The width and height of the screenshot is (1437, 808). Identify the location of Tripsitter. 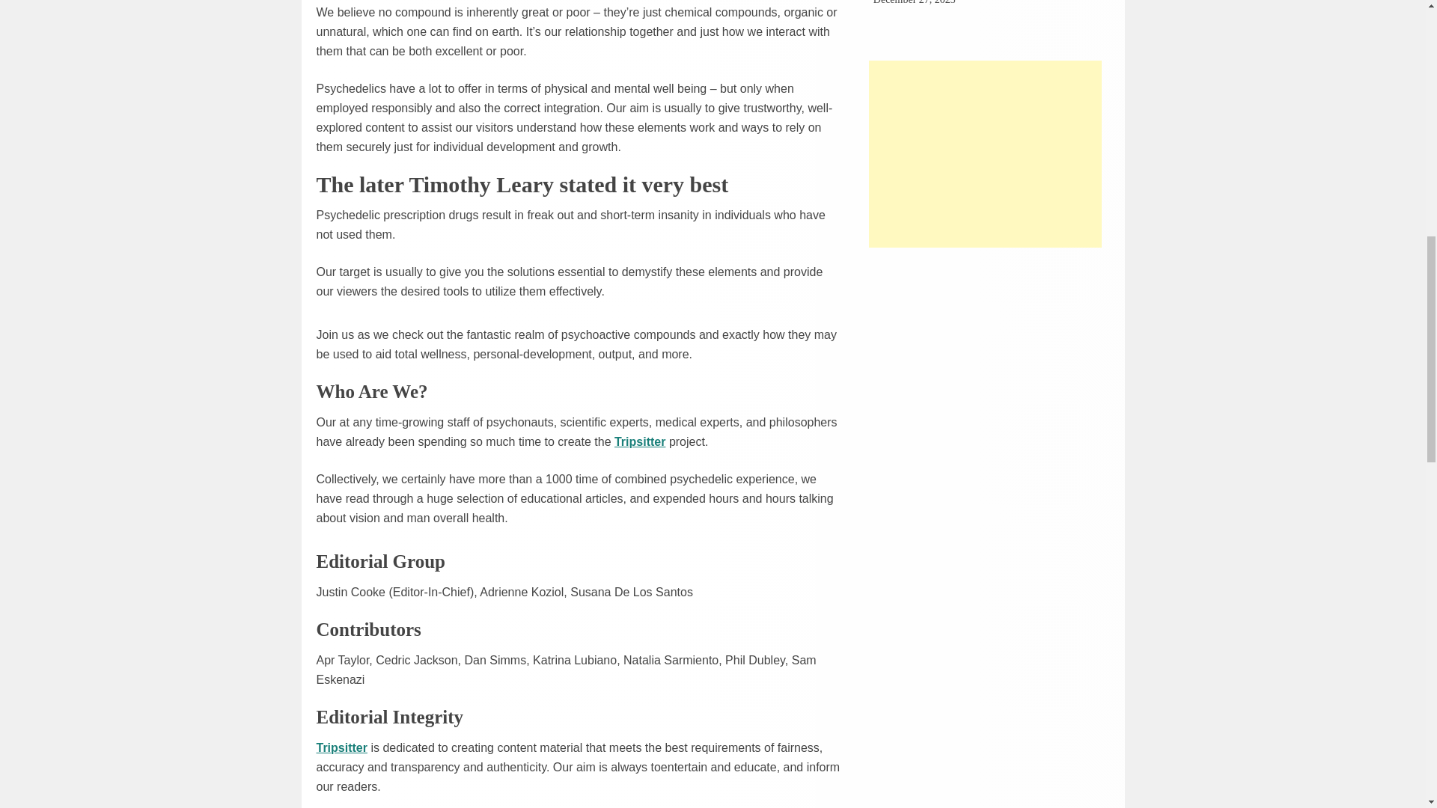
(639, 441).